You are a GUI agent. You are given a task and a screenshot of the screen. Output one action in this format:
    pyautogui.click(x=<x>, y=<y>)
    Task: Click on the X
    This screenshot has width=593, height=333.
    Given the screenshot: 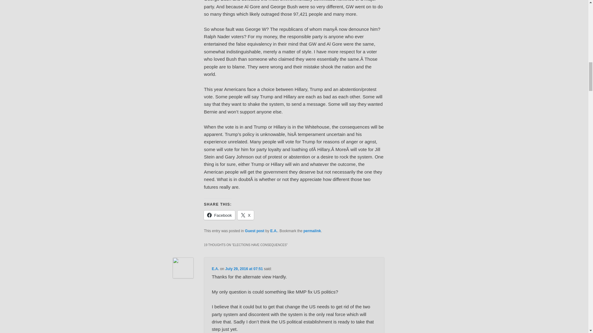 What is the action you would take?
    pyautogui.click(x=246, y=215)
    